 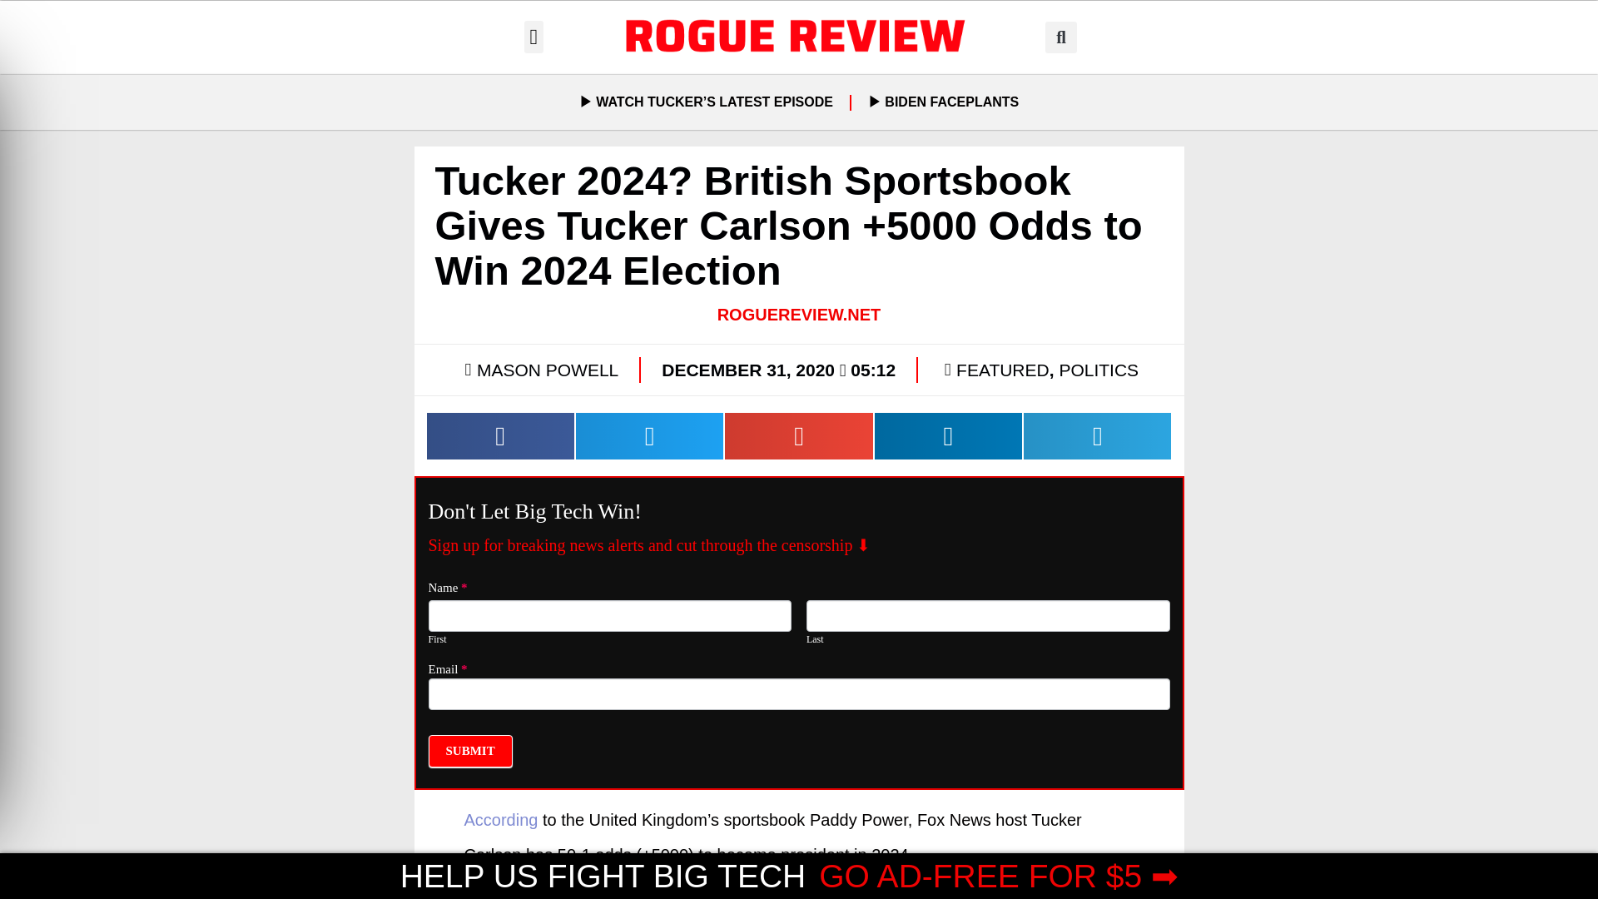 I want to click on SUBMIT, so click(x=469, y=751).